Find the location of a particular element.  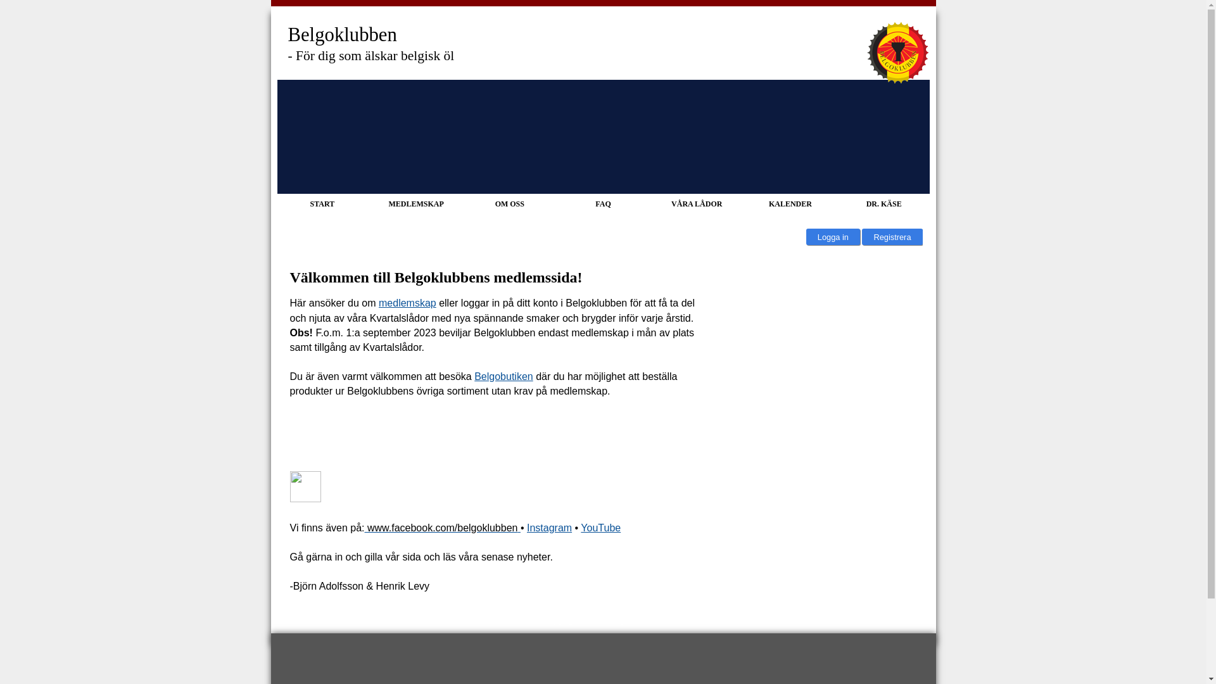

START is located at coordinates (323, 204).